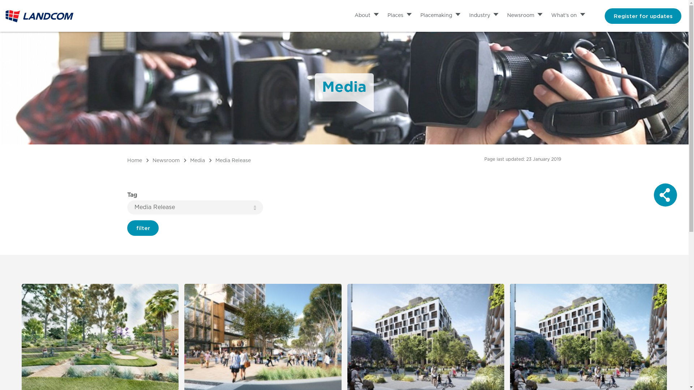 The width and height of the screenshot is (694, 390). Describe the element at coordinates (376, 15) in the screenshot. I see `Open sub items` at that location.